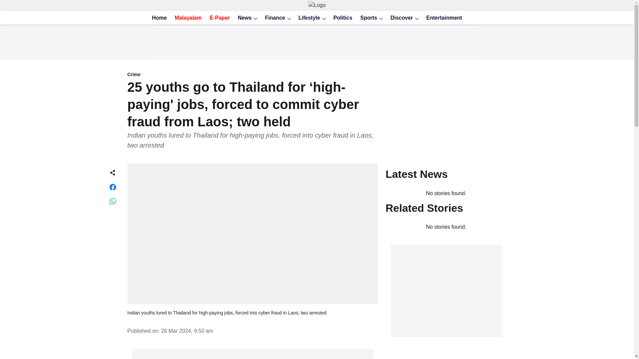 This screenshot has height=359, width=639. What do you see at coordinates (187, 331) in the screenshot?
I see `2024-03-26 09:50` at bounding box center [187, 331].